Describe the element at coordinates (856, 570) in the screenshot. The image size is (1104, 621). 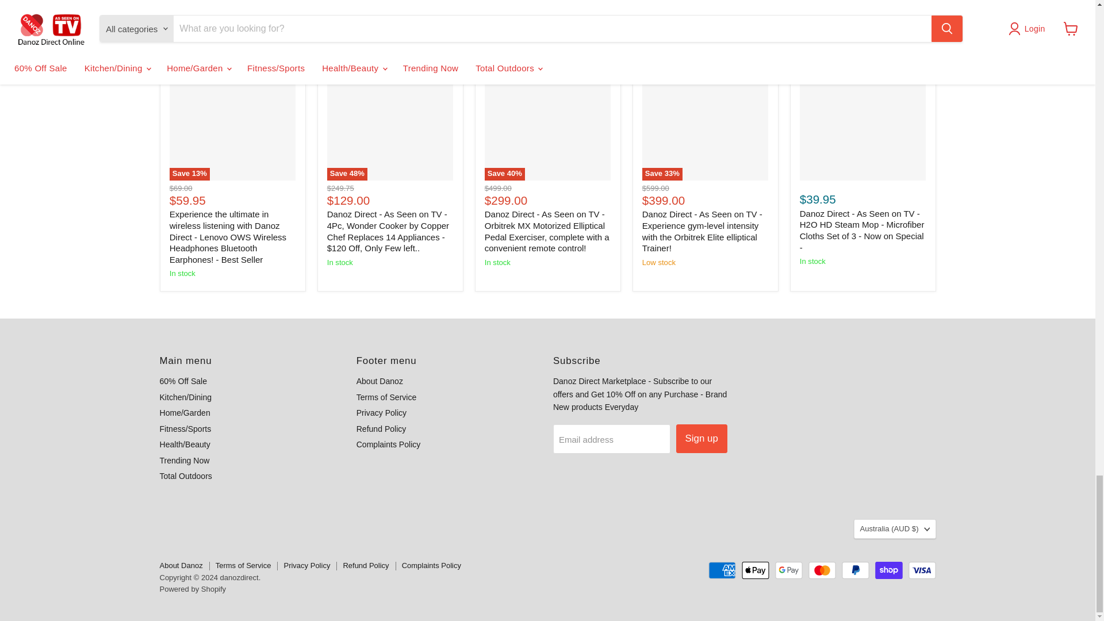
I see `PayPal` at that location.